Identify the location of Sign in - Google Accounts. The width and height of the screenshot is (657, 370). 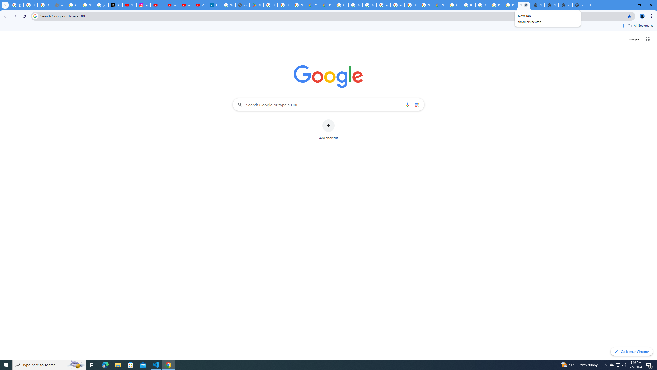
(87, 5).